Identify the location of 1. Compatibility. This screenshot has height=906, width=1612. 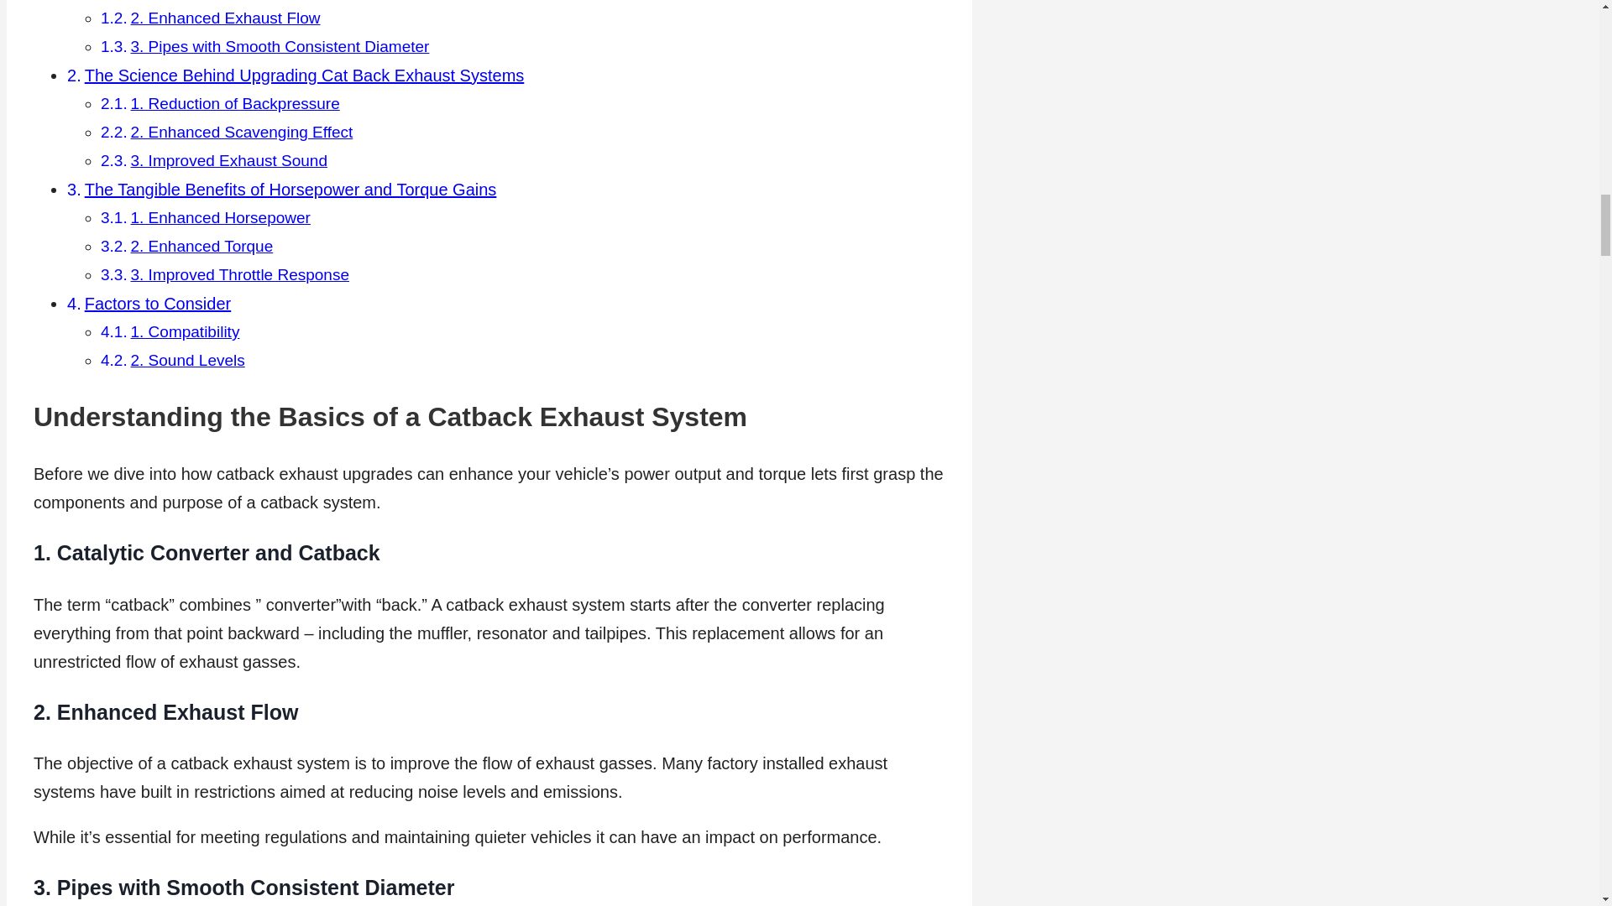
(185, 331).